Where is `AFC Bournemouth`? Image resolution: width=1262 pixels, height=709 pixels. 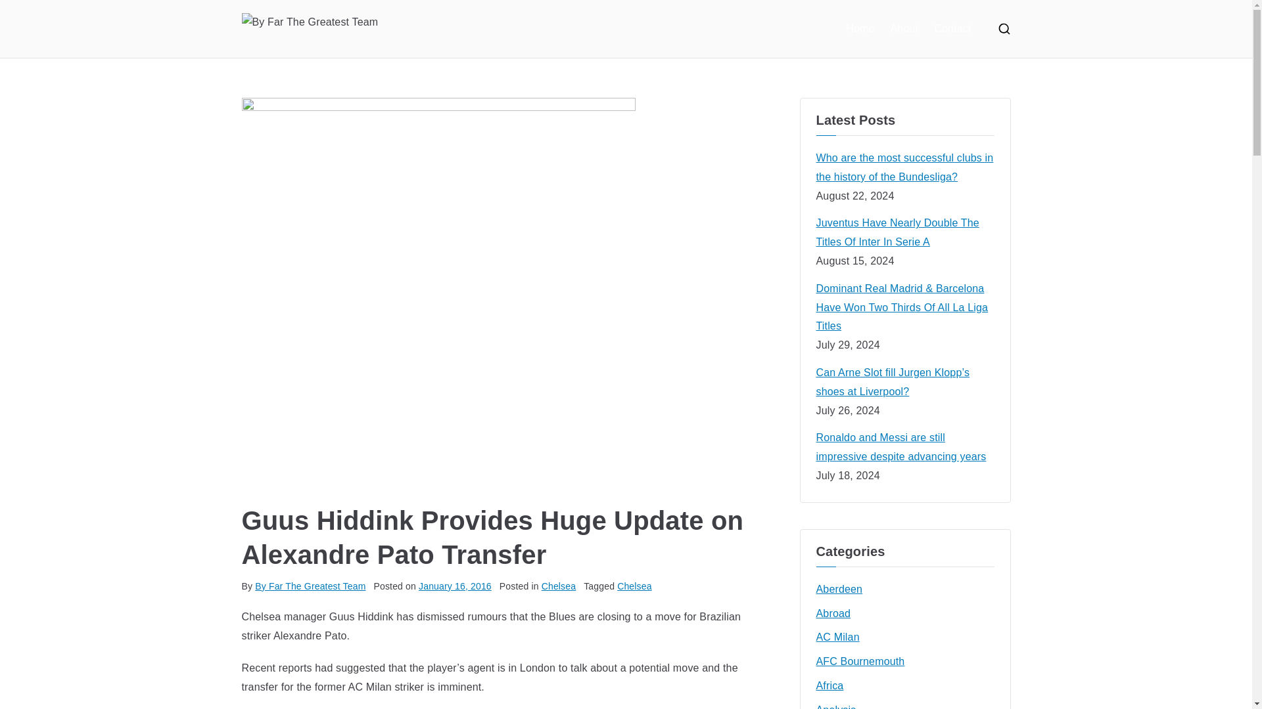 AFC Bournemouth is located at coordinates (860, 662).